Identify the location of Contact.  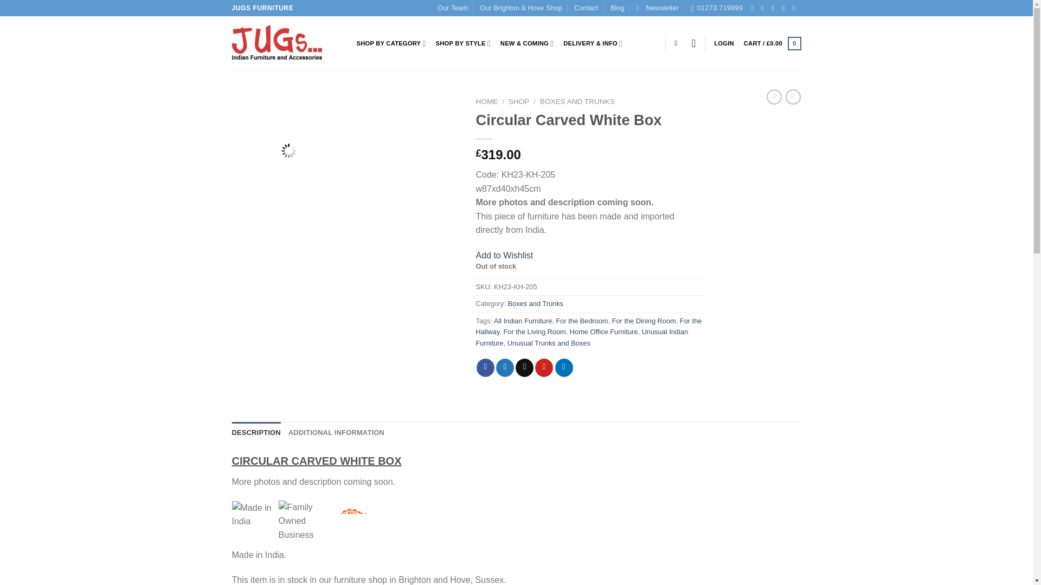
(586, 8).